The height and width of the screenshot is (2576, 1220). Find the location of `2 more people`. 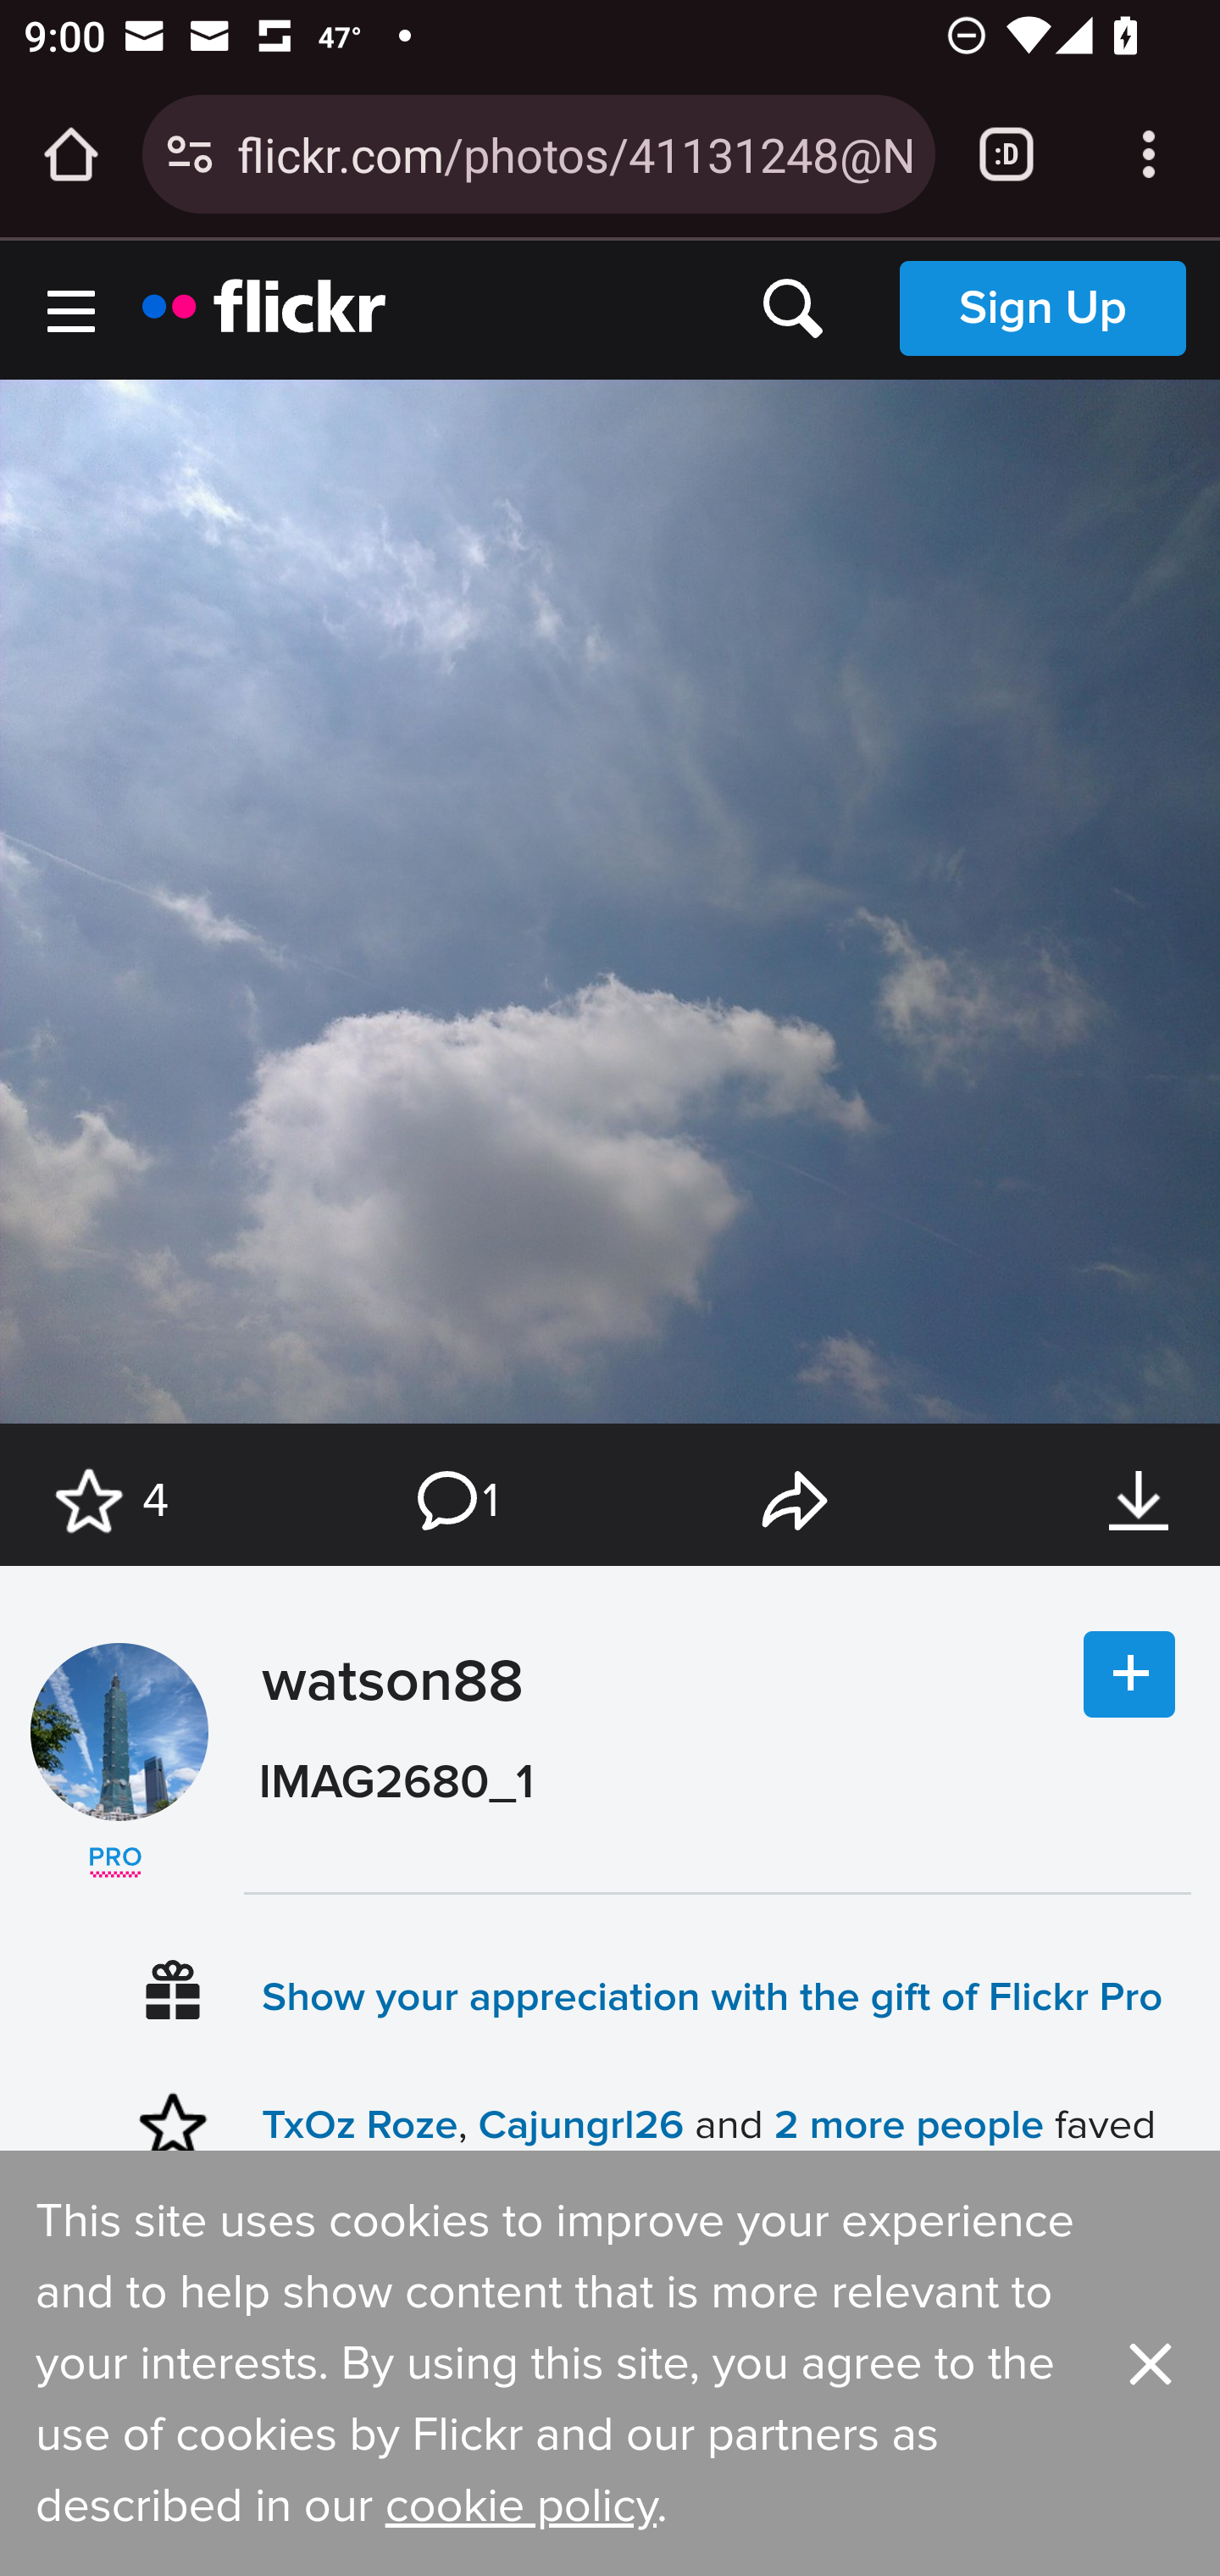

2 more people is located at coordinates (908, 2125).